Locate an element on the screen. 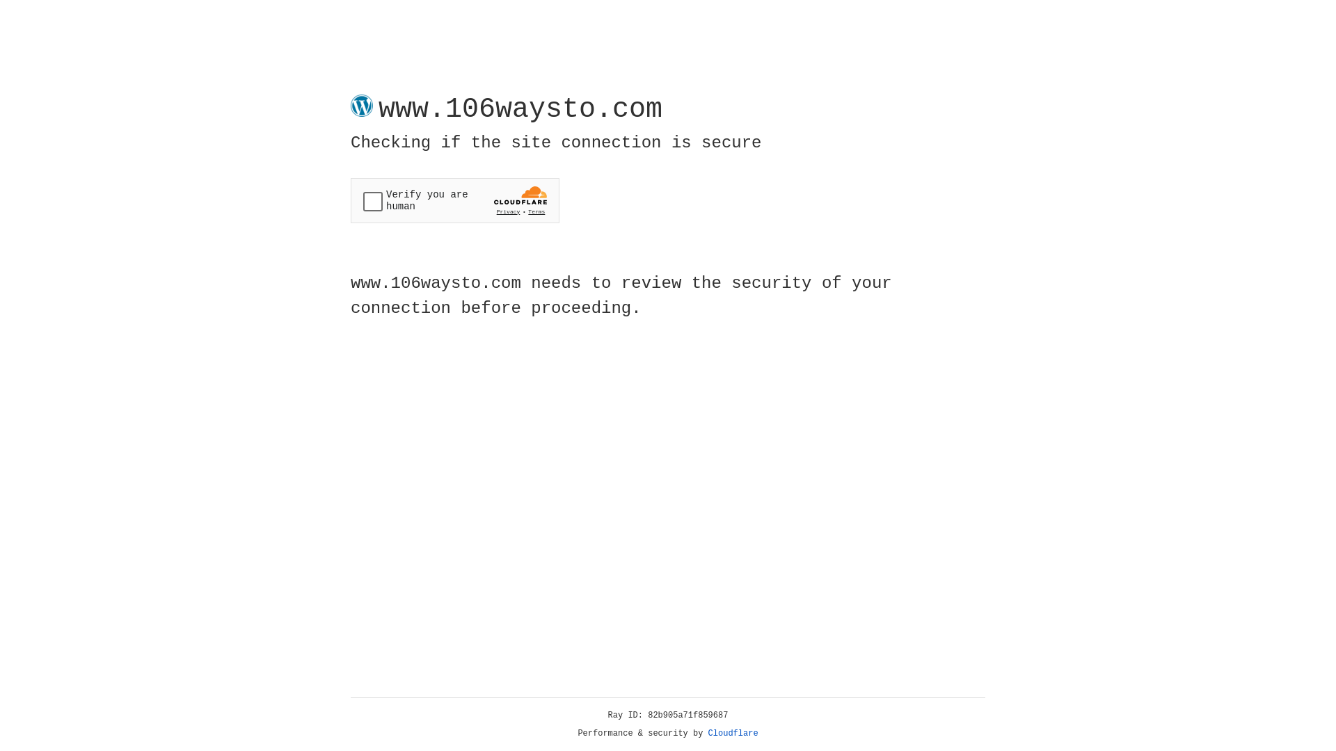 The height and width of the screenshot is (751, 1336). Widget containing a Cloudflare security challenge is located at coordinates (455, 200).